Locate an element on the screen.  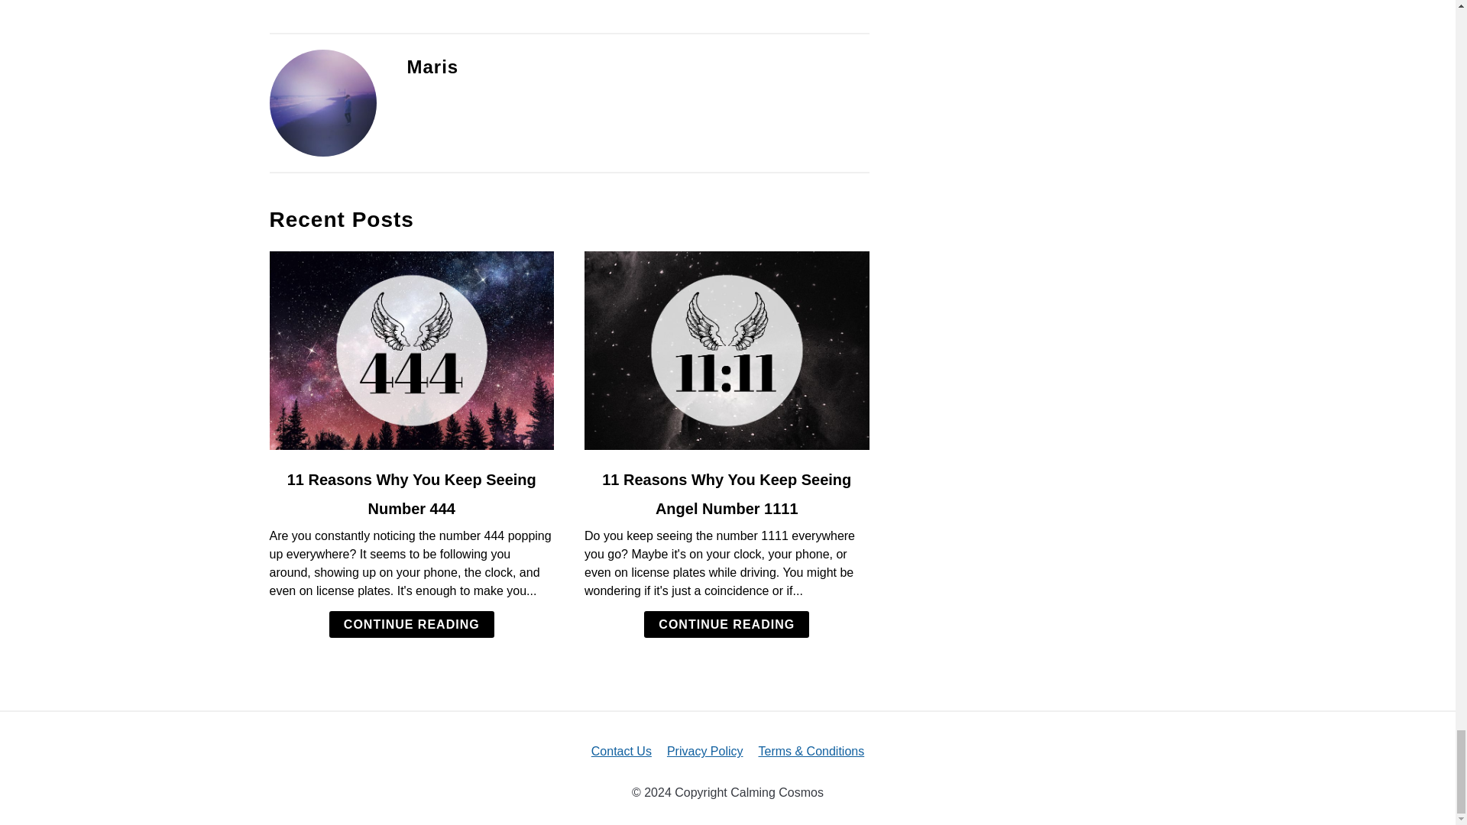
link to 11 Reasons Why You Keep Seeing Number 444 is located at coordinates (411, 350).